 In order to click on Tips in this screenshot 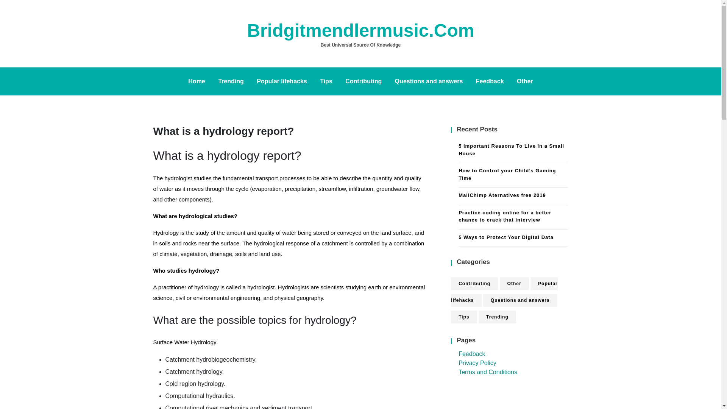, I will do `click(463, 317)`.